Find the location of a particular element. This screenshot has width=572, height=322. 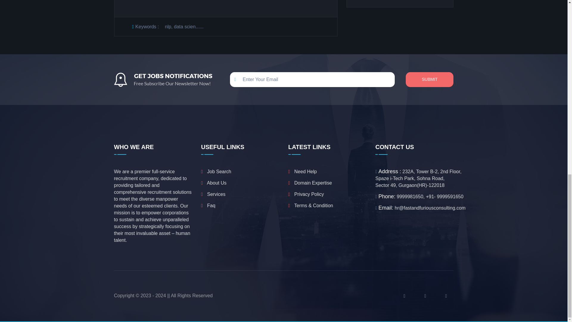

About Us is located at coordinates (214, 183).